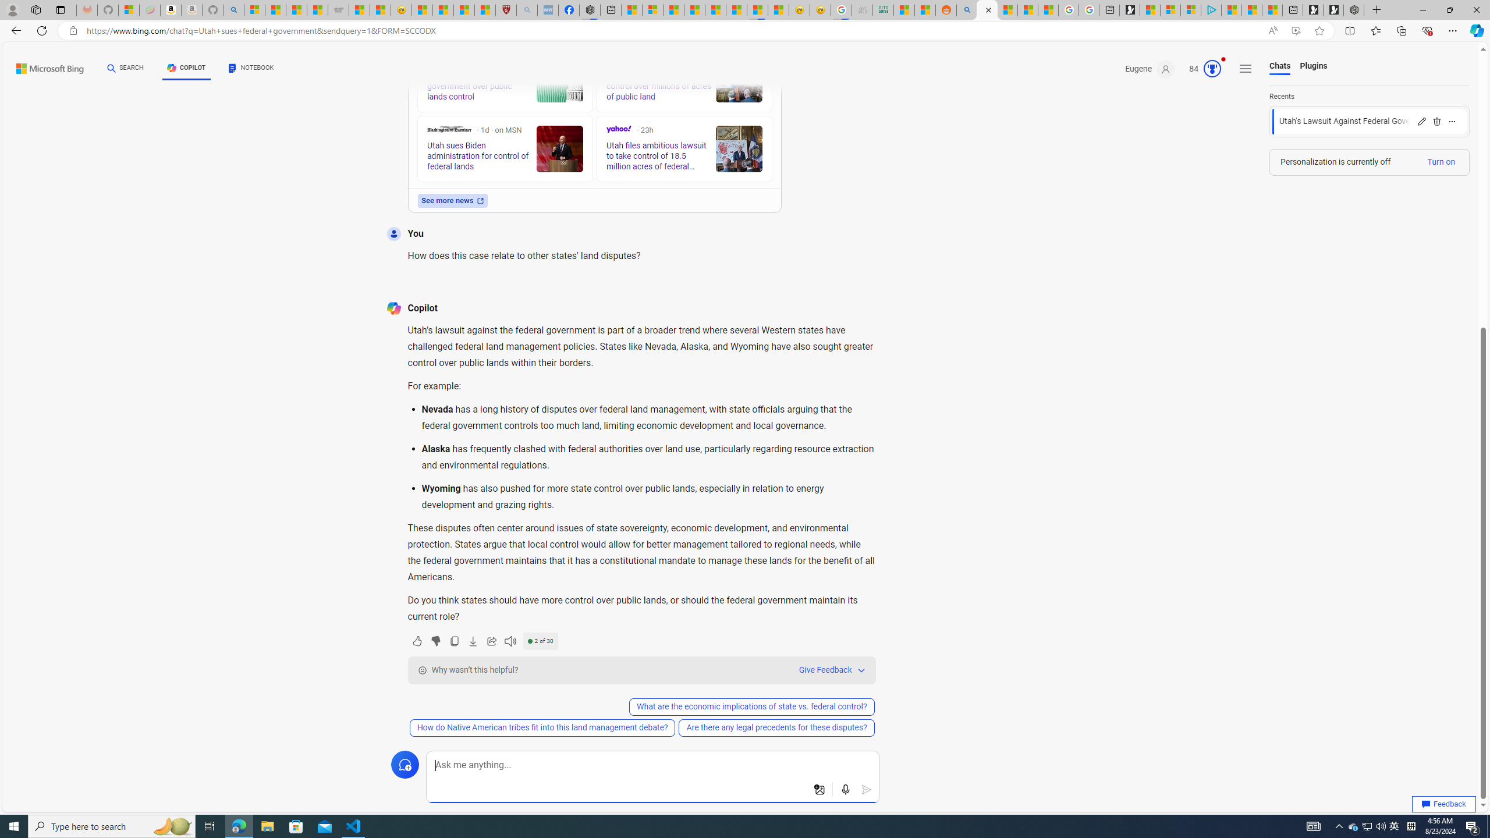 The width and height of the screenshot is (1490, 838). Describe the element at coordinates (559, 79) in the screenshot. I see `Utah sues federal government over public lands control` at that location.